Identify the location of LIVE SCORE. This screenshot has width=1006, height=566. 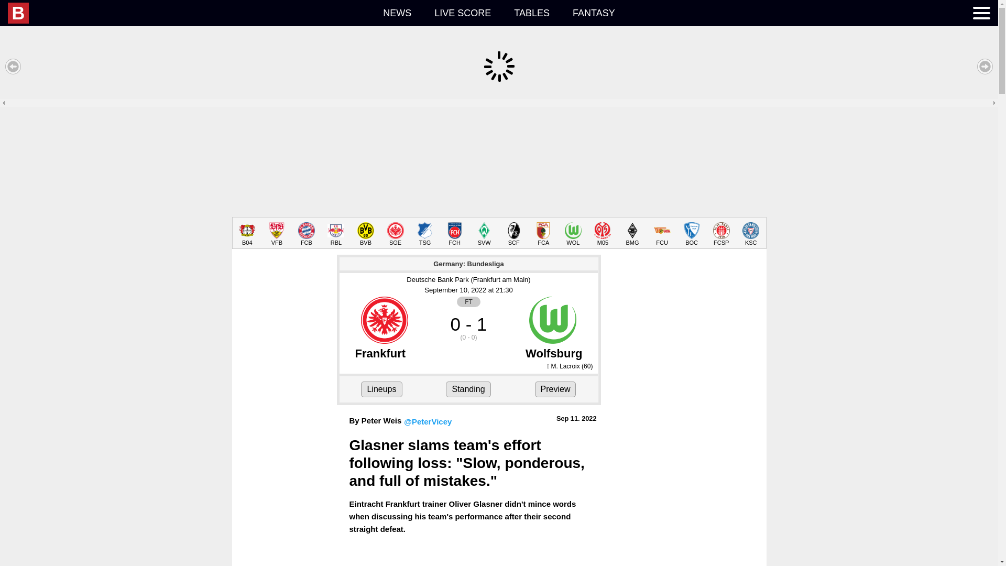
(462, 13).